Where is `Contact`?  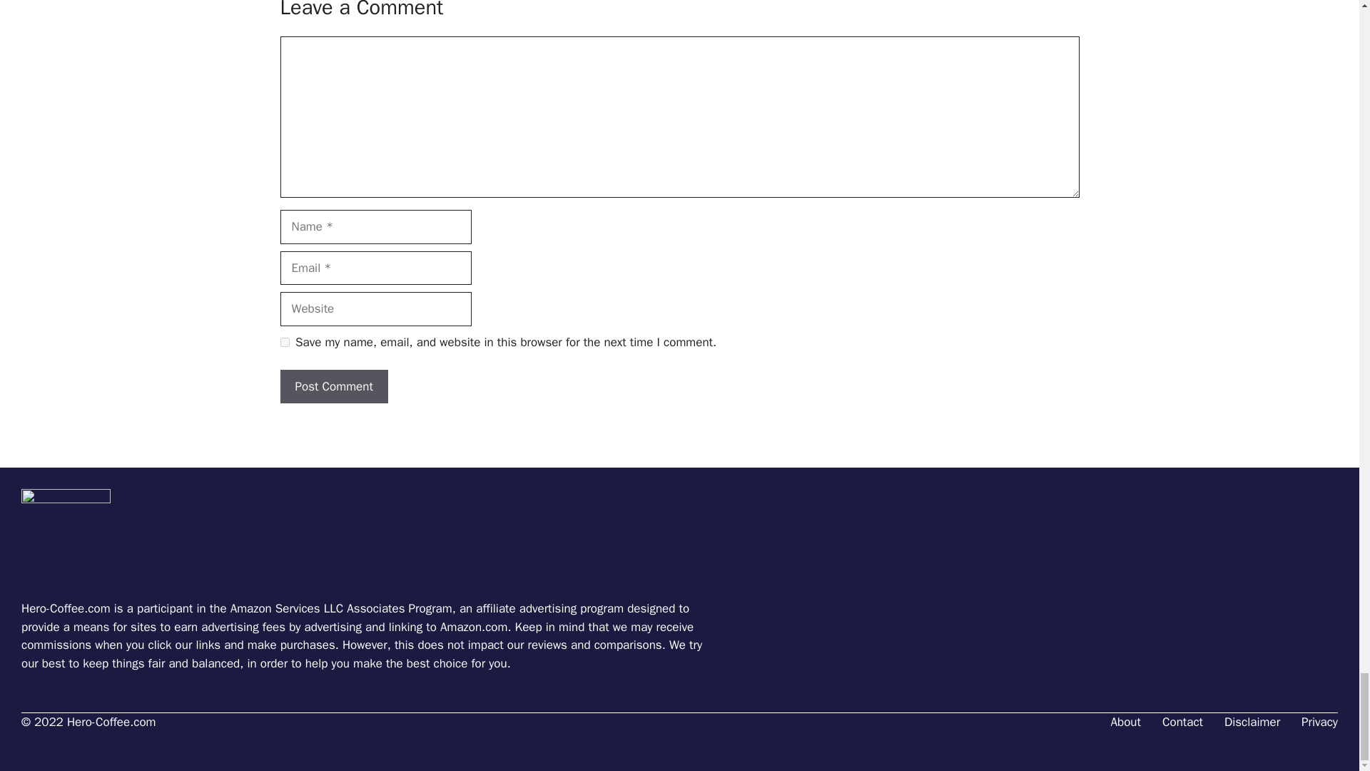 Contact is located at coordinates (1182, 722).